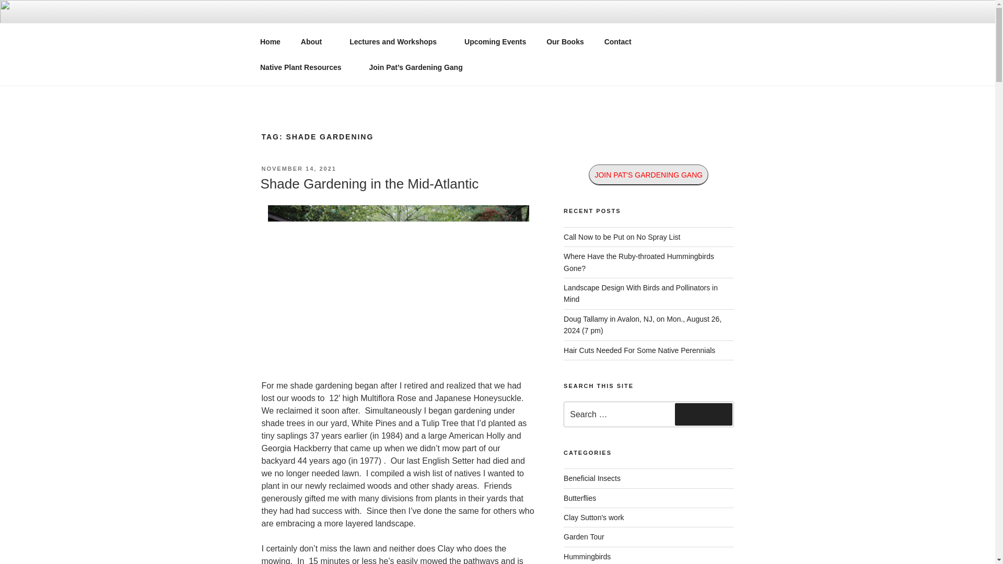 This screenshot has height=564, width=1003. Describe the element at coordinates (565, 42) in the screenshot. I see `Our Books` at that location.